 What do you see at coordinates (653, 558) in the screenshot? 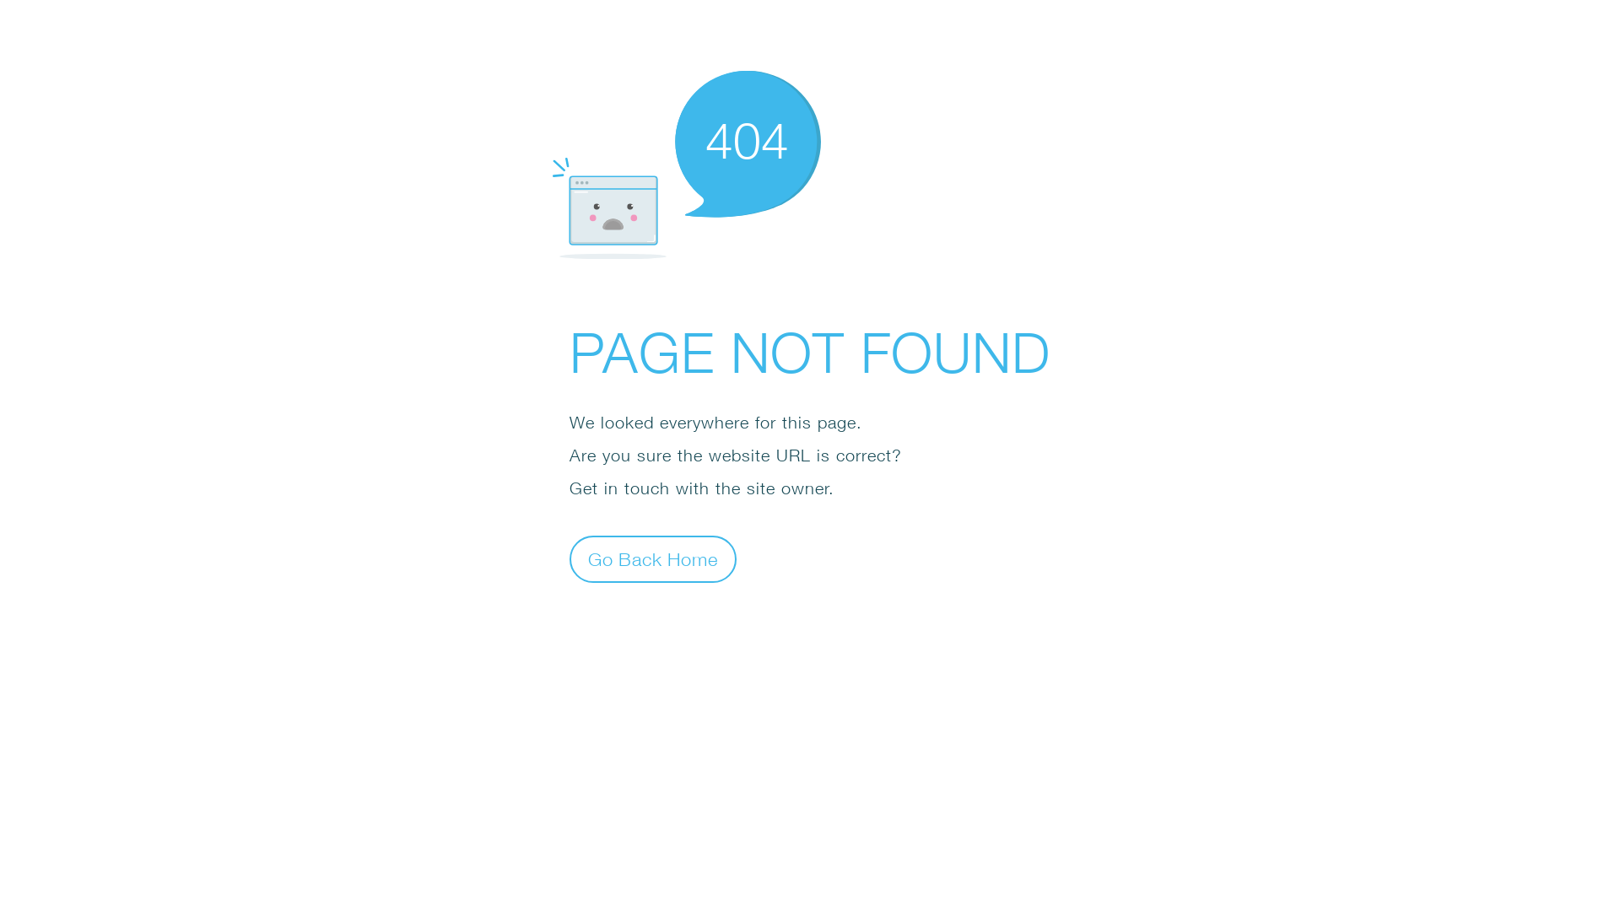
I see `Go Back Home` at bounding box center [653, 558].